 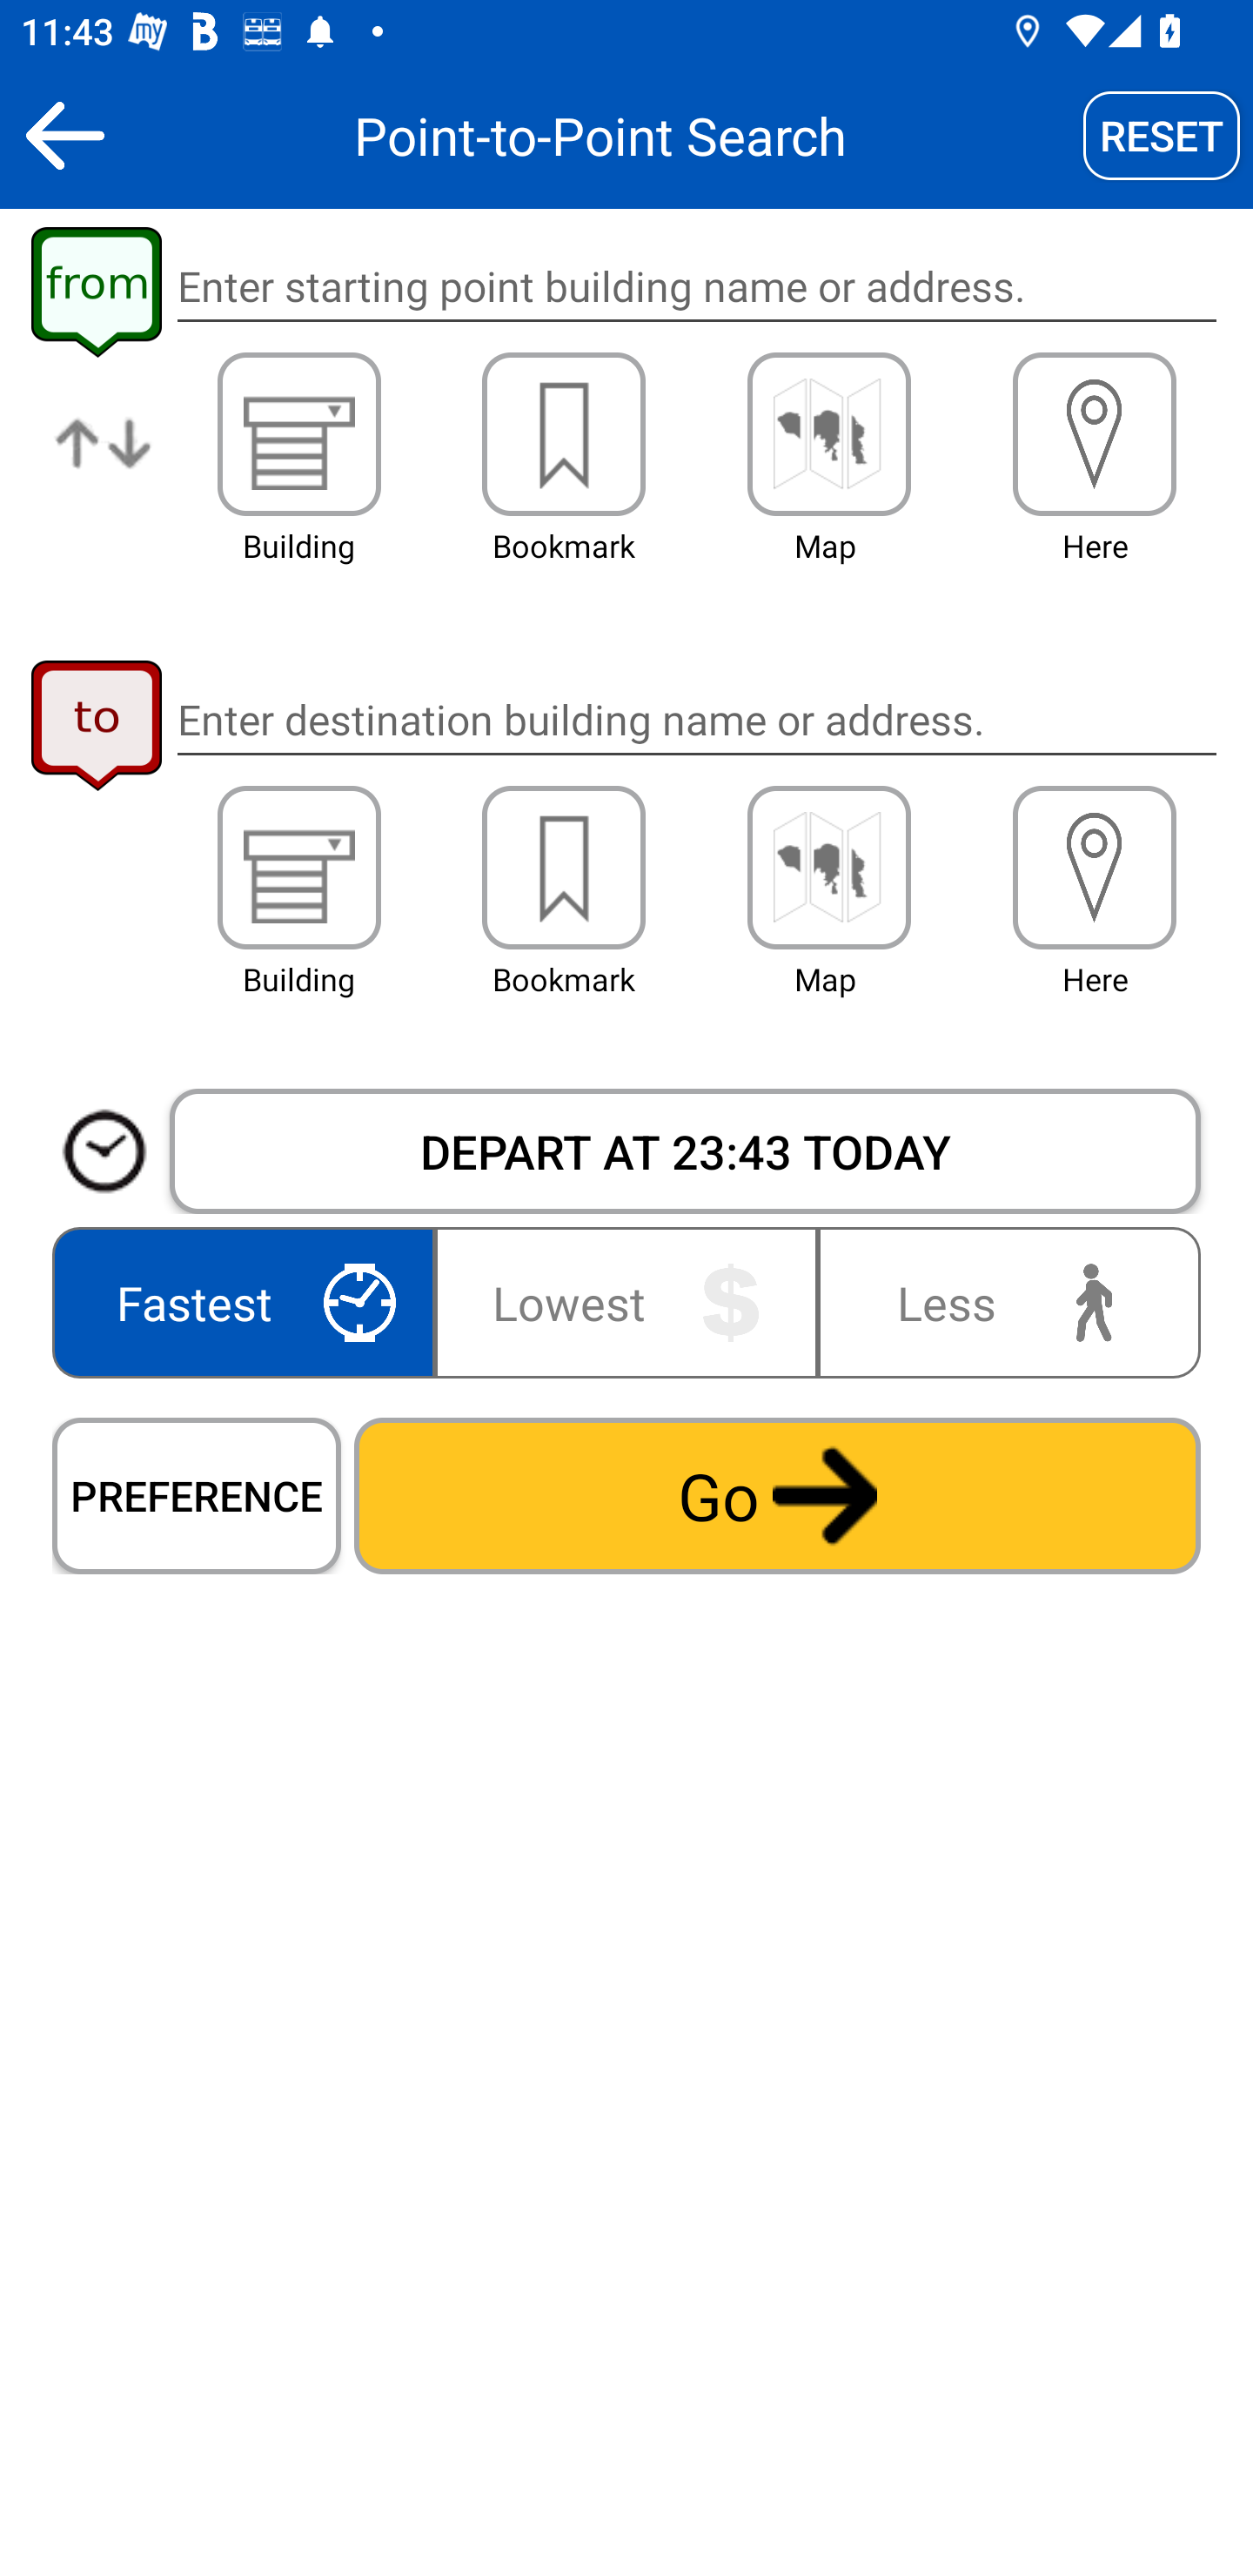 I want to click on Back, so click(x=64, y=135).